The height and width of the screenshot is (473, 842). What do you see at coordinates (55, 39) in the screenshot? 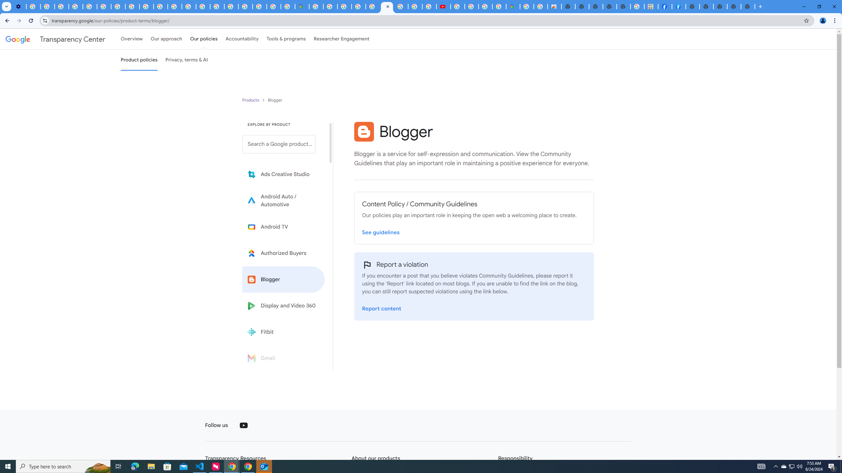
I see `Transparency Center` at bounding box center [55, 39].